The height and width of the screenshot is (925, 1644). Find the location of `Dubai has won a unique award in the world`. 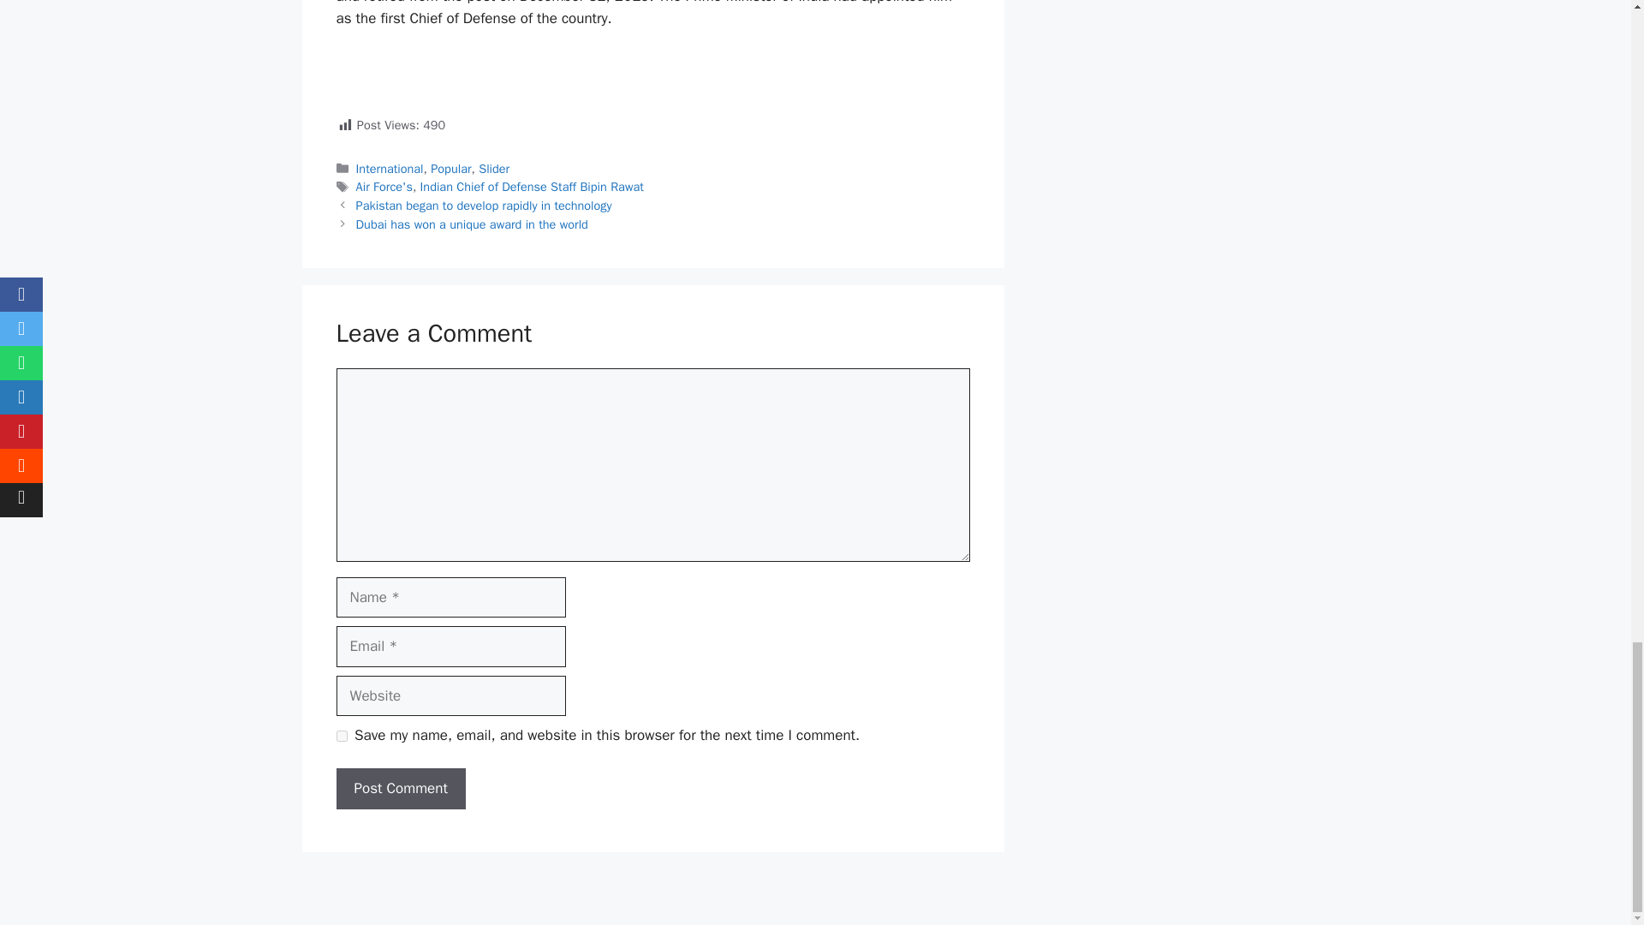

Dubai has won a unique award in the world is located at coordinates (473, 224).